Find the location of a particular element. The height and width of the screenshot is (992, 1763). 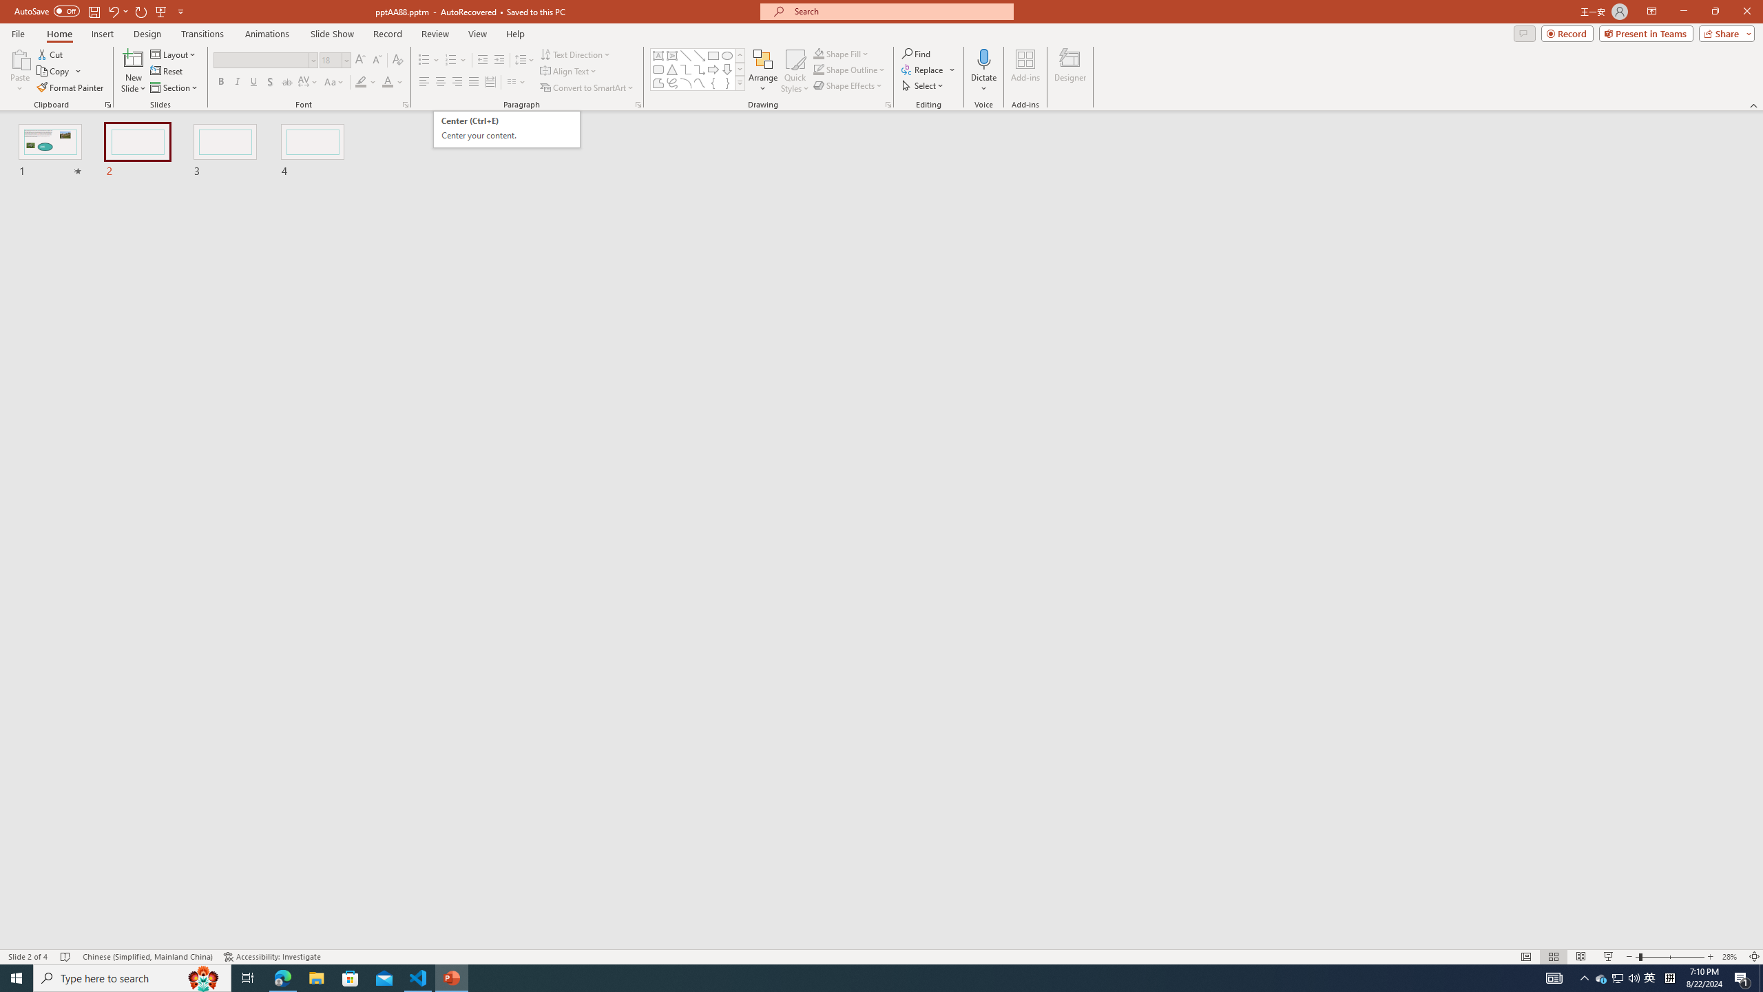

Increase Font Size is located at coordinates (361, 61).